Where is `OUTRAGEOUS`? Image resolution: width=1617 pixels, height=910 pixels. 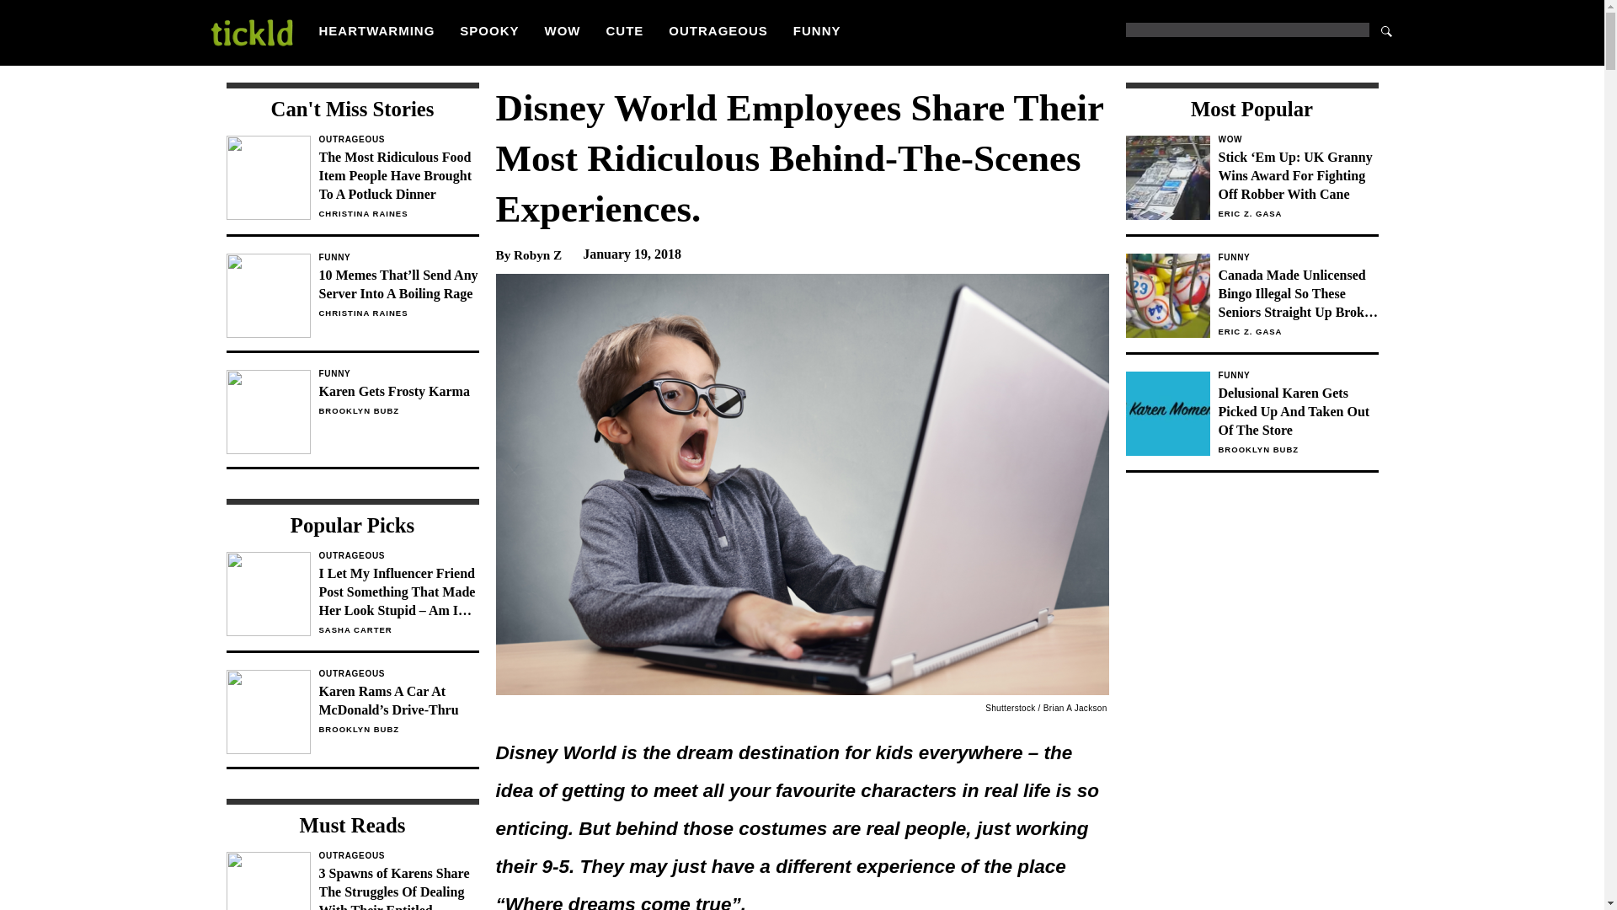
OUTRAGEOUS is located at coordinates (718, 30).